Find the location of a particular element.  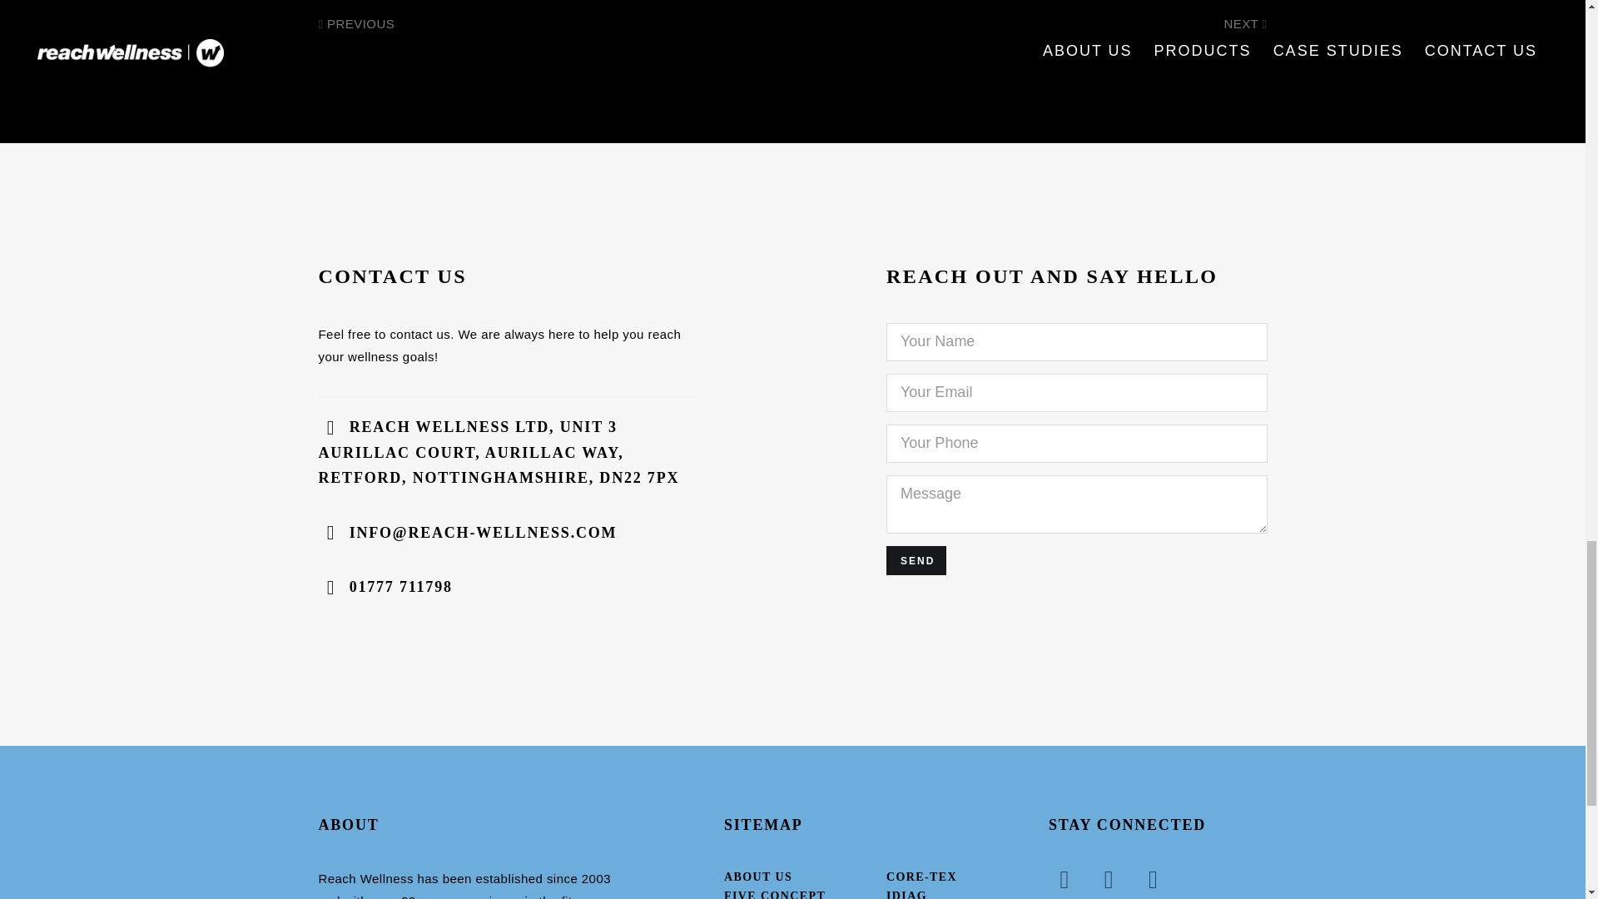

SEND is located at coordinates (916, 560).